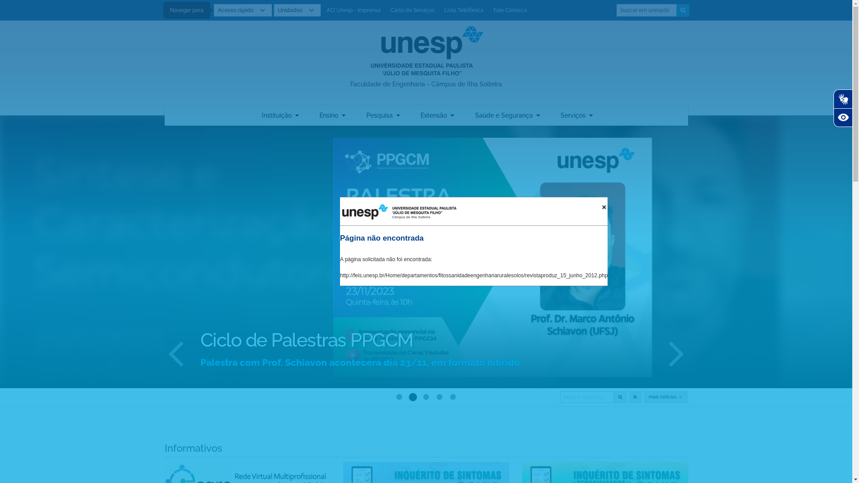 This screenshot has height=483, width=859. Describe the element at coordinates (353, 10) in the screenshot. I see `ACI Unesp - Imprensa` at that location.